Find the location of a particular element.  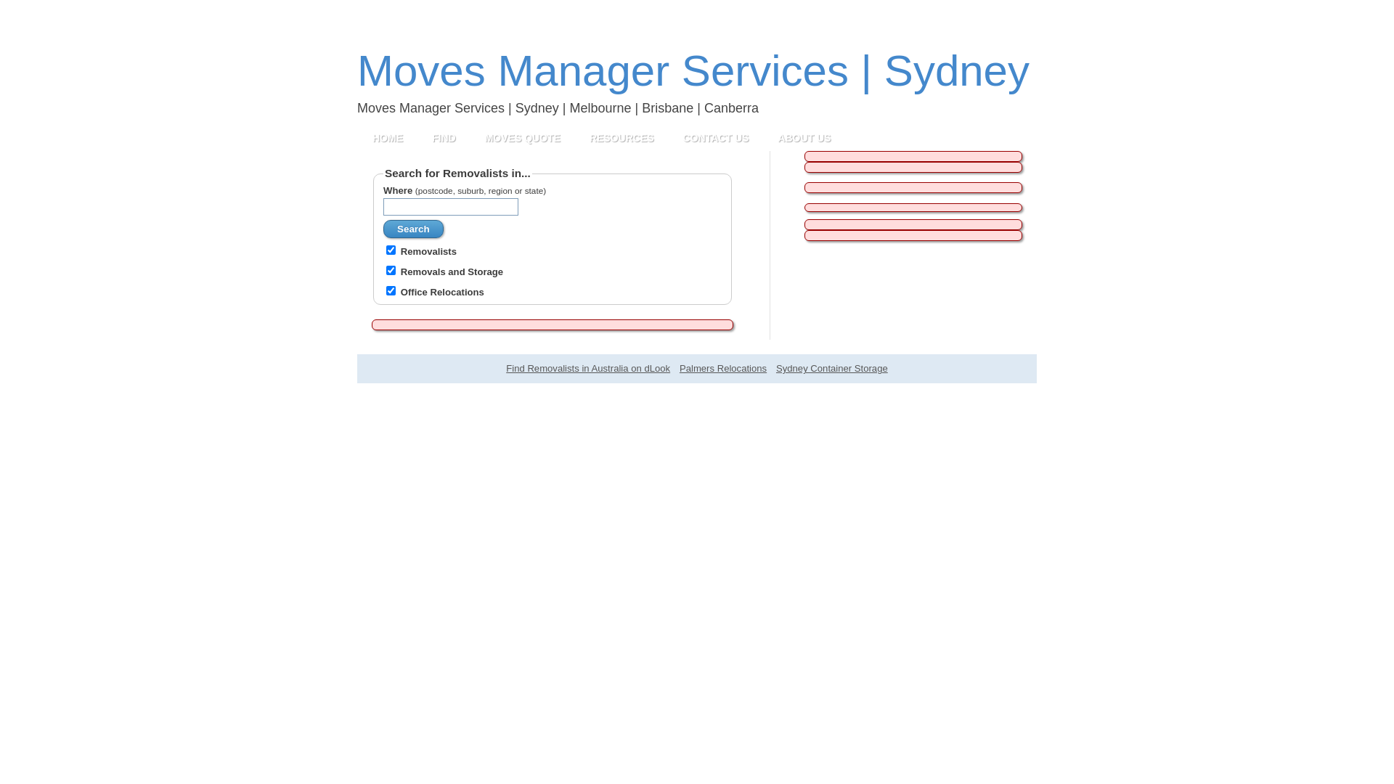

Sydney Container Storage is located at coordinates (832, 369).